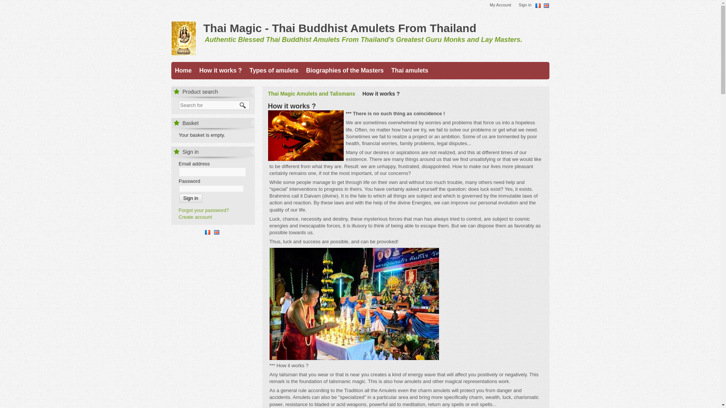 Image resolution: width=726 pixels, height=408 pixels. What do you see at coordinates (411, 70) in the screenshot?
I see `Thai amulets` at bounding box center [411, 70].